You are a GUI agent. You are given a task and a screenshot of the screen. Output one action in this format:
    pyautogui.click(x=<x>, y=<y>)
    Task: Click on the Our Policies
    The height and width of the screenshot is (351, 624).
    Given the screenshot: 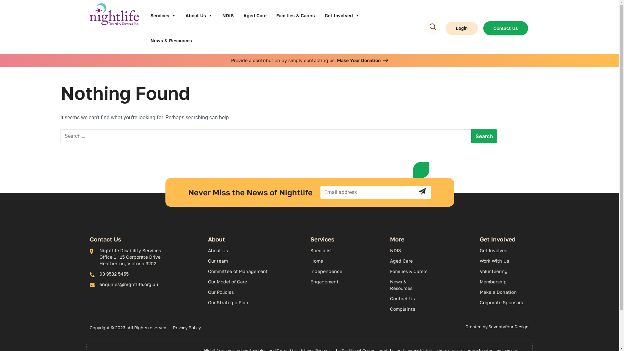 What is the action you would take?
    pyautogui.click(x=256, y=292)
    